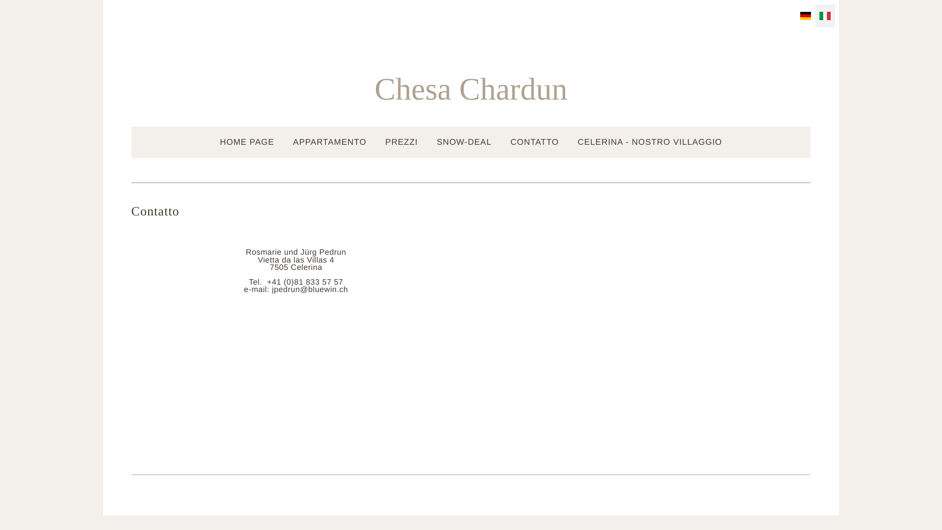 This screenshot has width=942, height=530. I want to click on APPARTAMENTO, so click(330, 142).